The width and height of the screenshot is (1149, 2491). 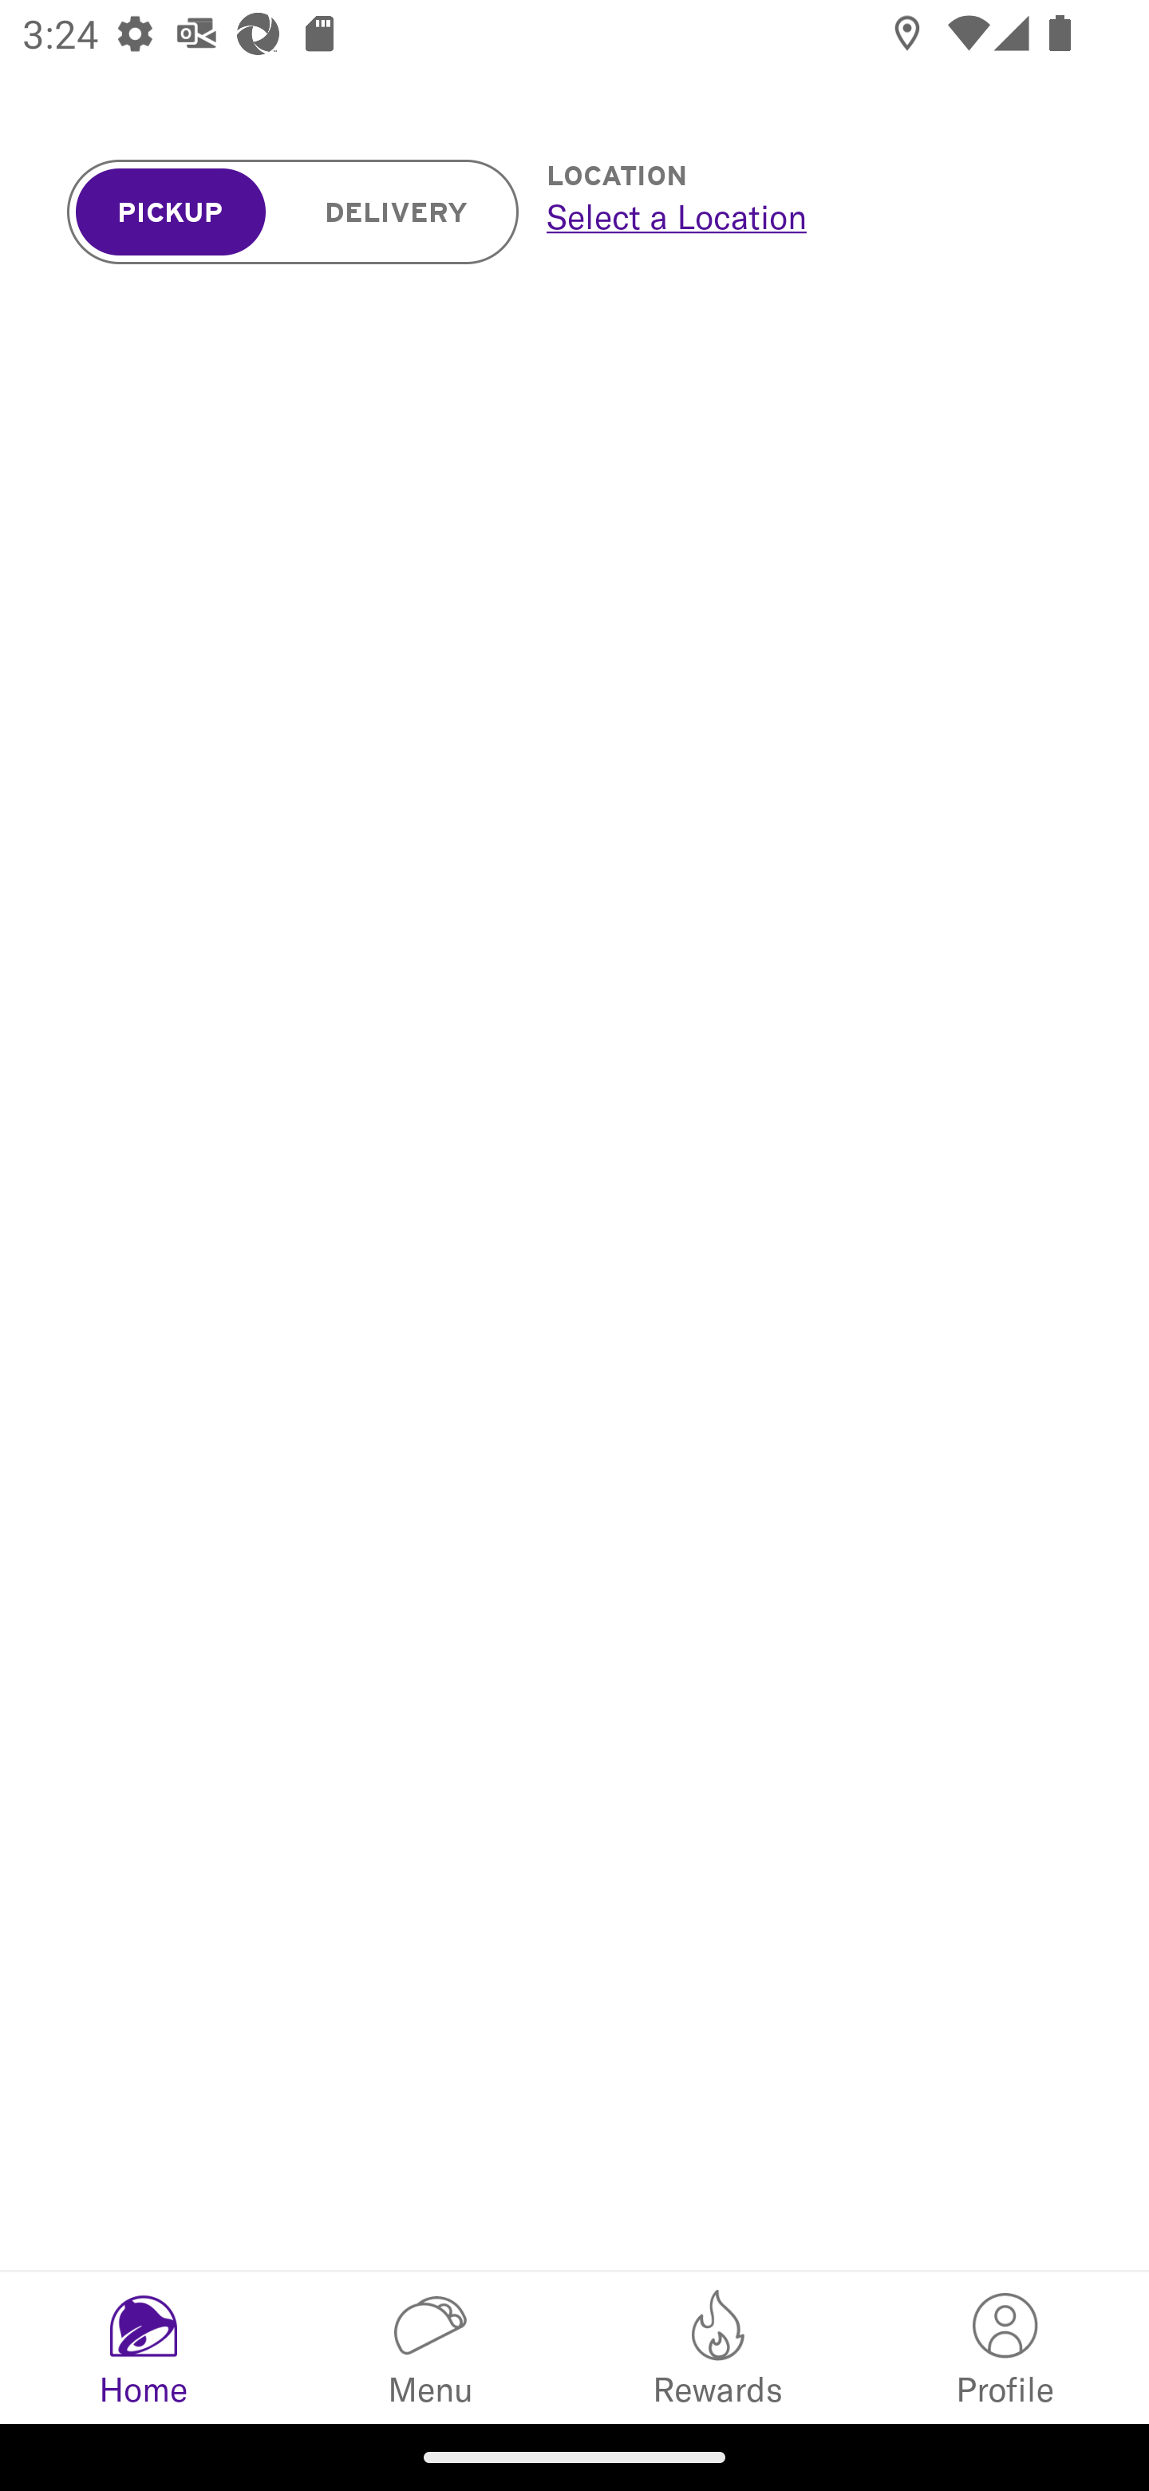 I want to click on Home, so click(x=144, y=2346).